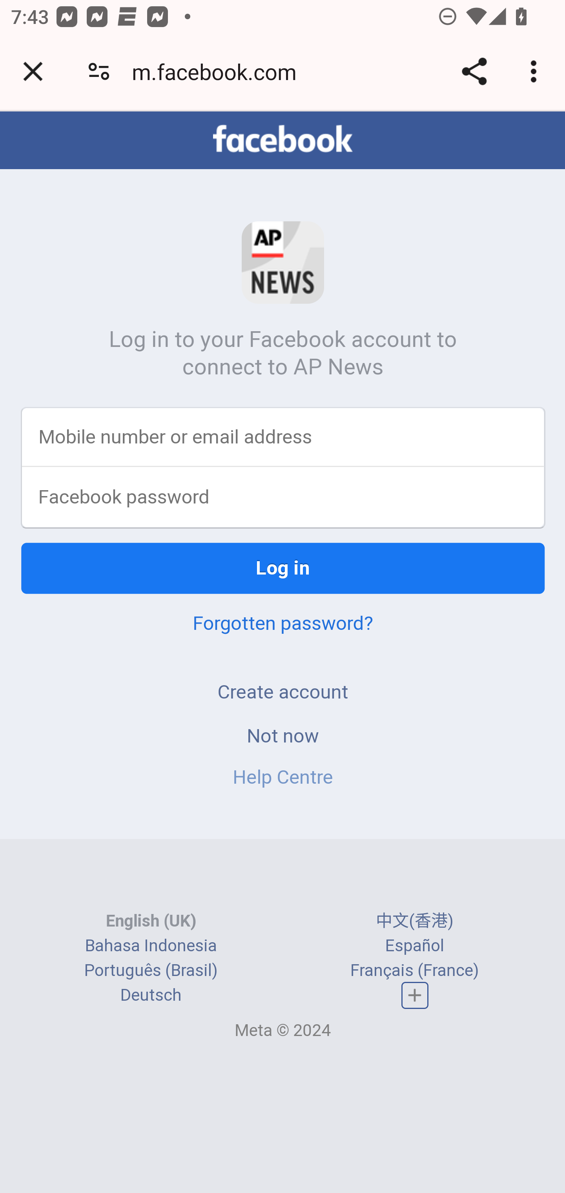  Describe the element at coordinates (282, 140) in the screenshot. I see `facebook` at that location.